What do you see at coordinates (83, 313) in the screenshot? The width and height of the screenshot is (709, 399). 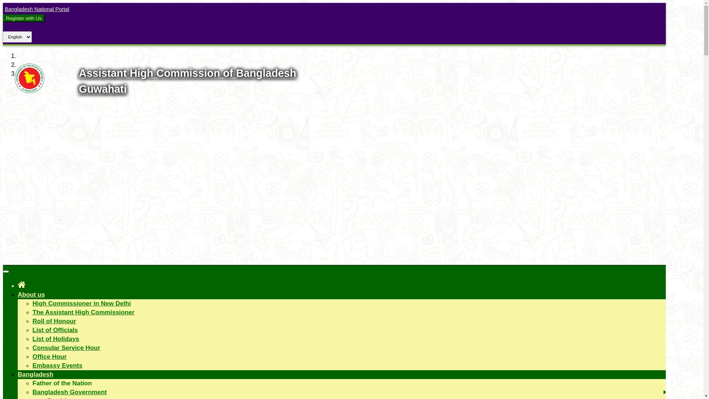 I see `The Assistant High Commissioner` at bounding box center [83, 313].